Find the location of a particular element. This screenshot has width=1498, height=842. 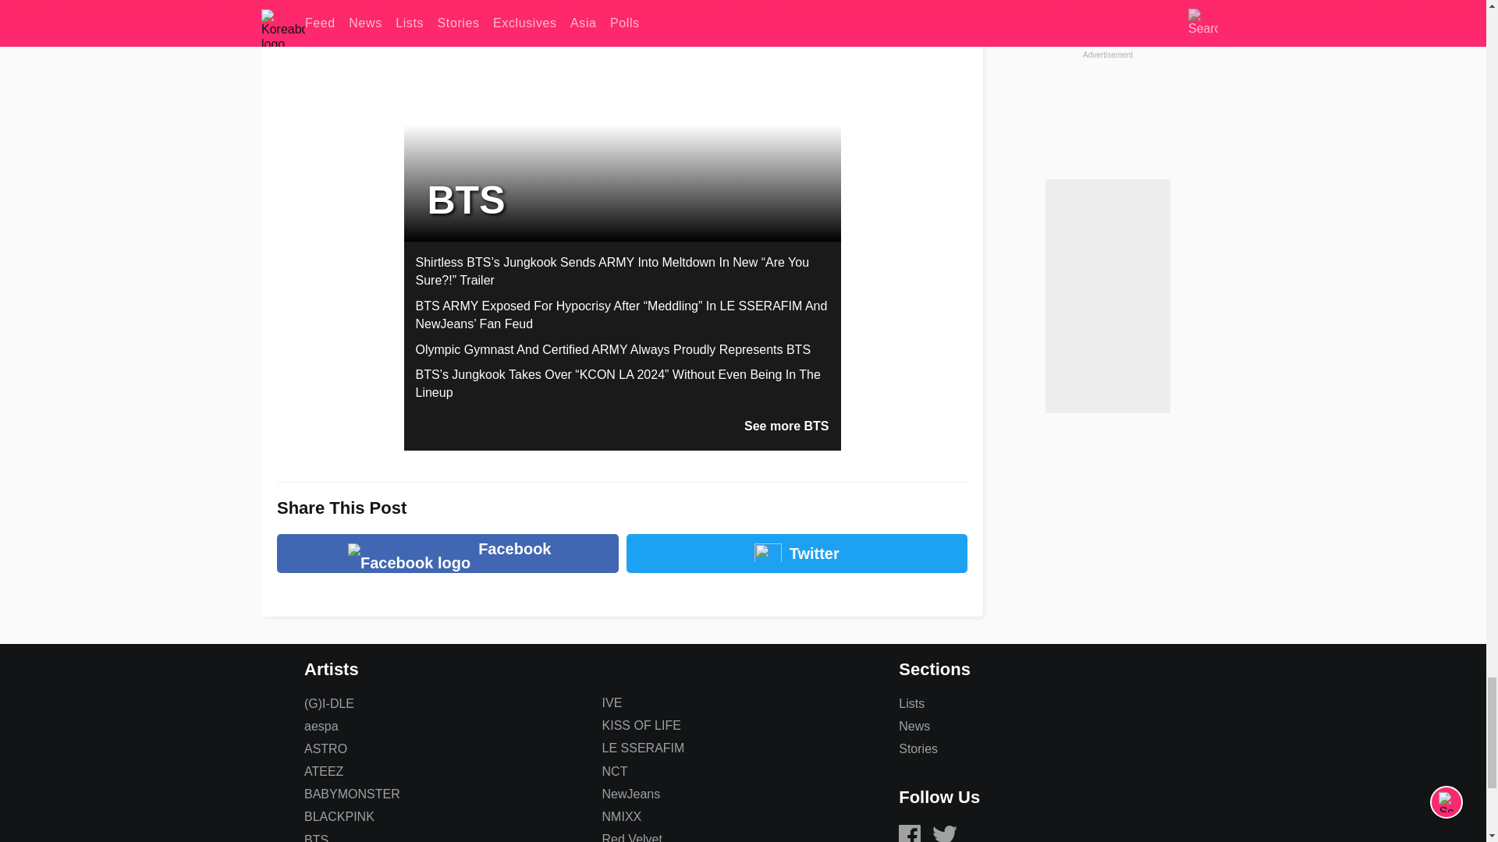

NewJeans is located at coordinates (630, 794).